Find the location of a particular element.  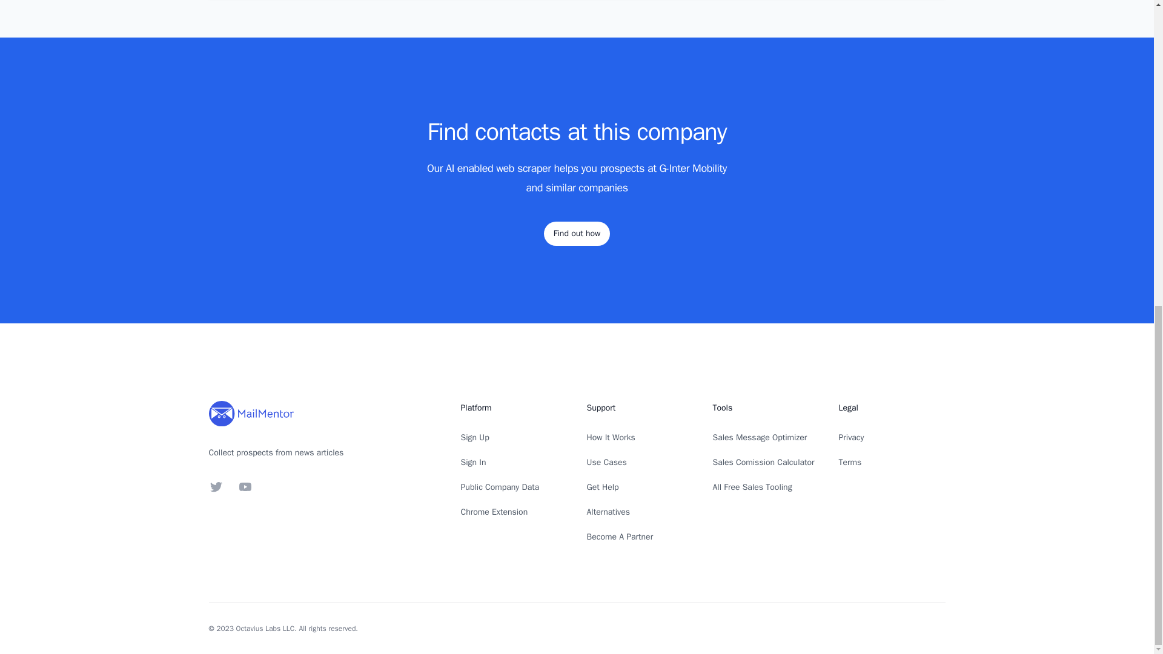

Find out how is located at coordinates (577, 234).